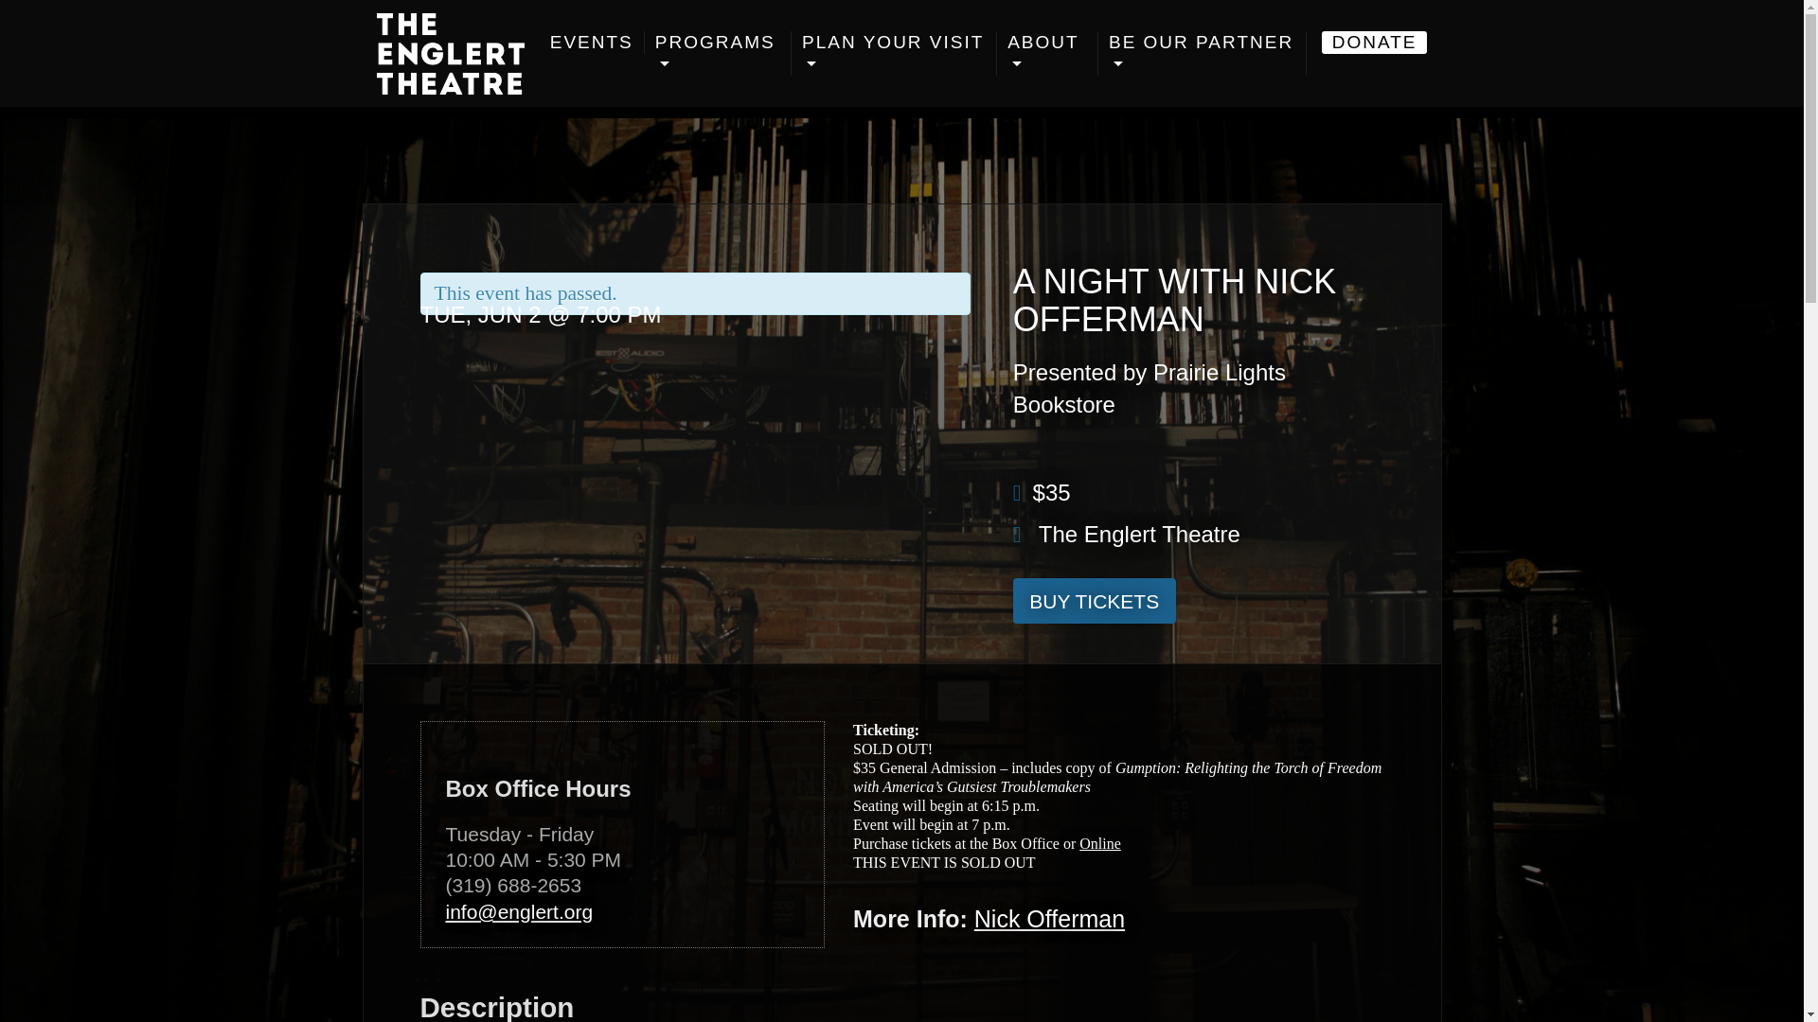 This screenshot has height=1022, width=1818. Describe the element at coordinates (1047, 54) in the screenshot. I see `About` at that location.